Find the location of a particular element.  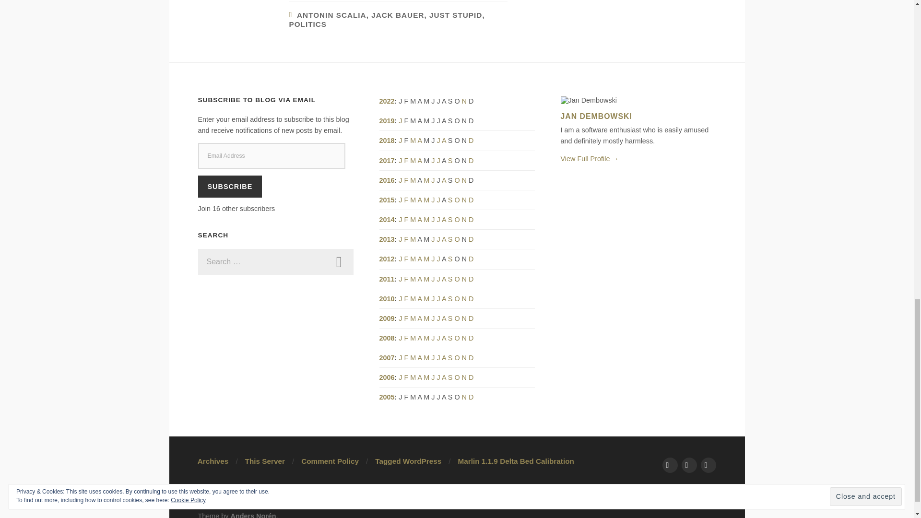

ANTONIN SCALIA is located at coordinates (331, 14).